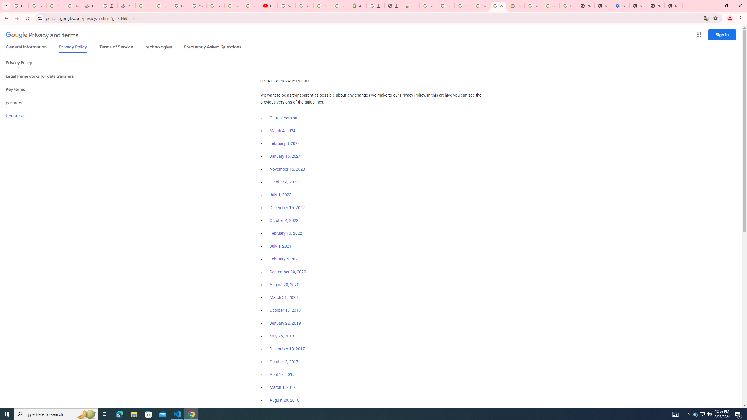 The width and height of the screenshot is (747, 420). I want to click on Frequently Asked Questions, so click(212, 48).